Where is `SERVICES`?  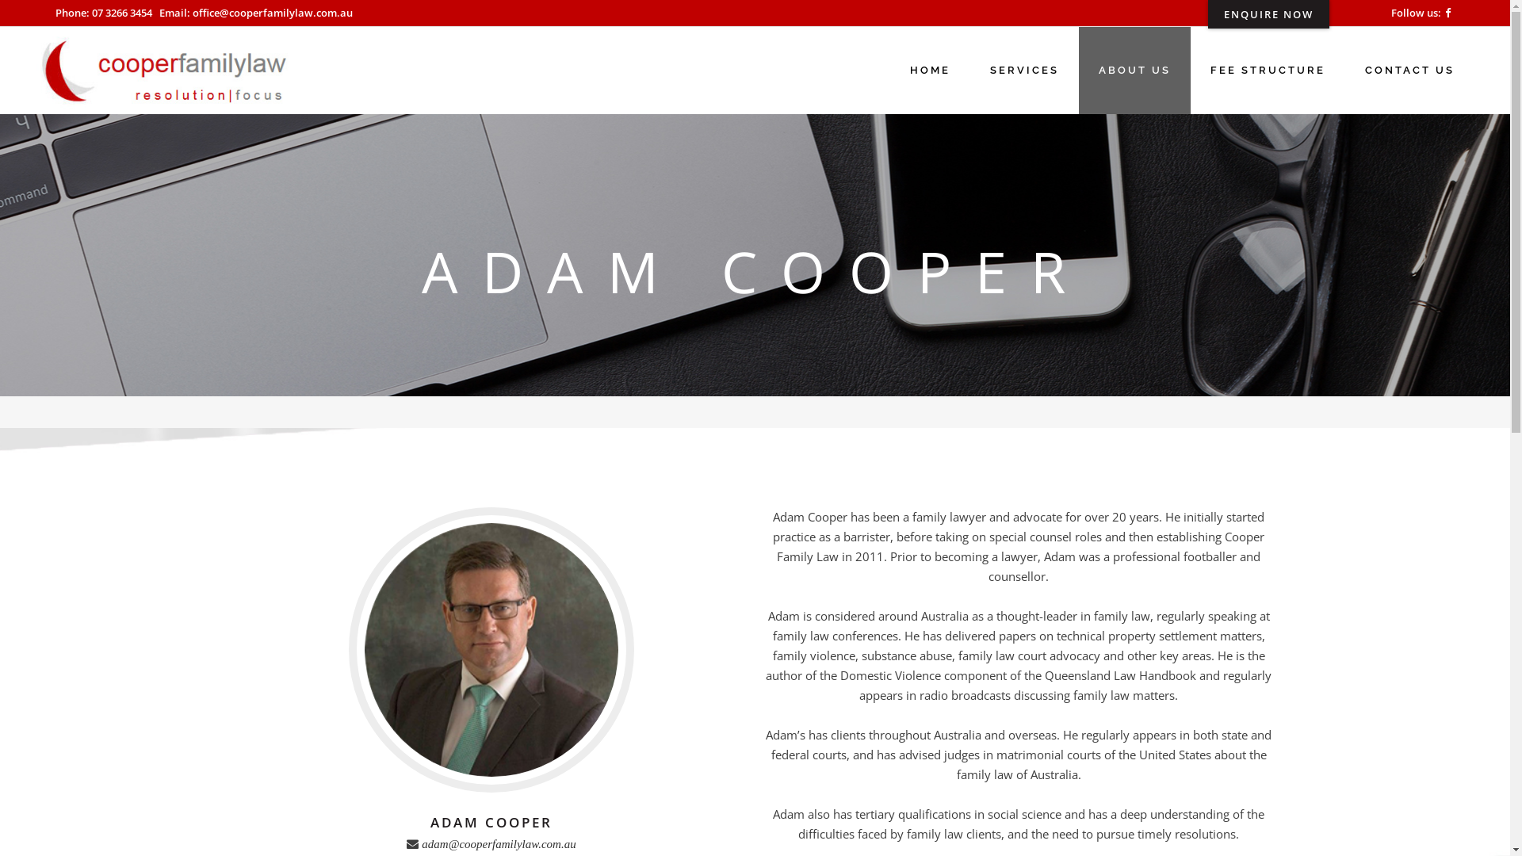 SERVICES is located at coordinates (1024, 71).